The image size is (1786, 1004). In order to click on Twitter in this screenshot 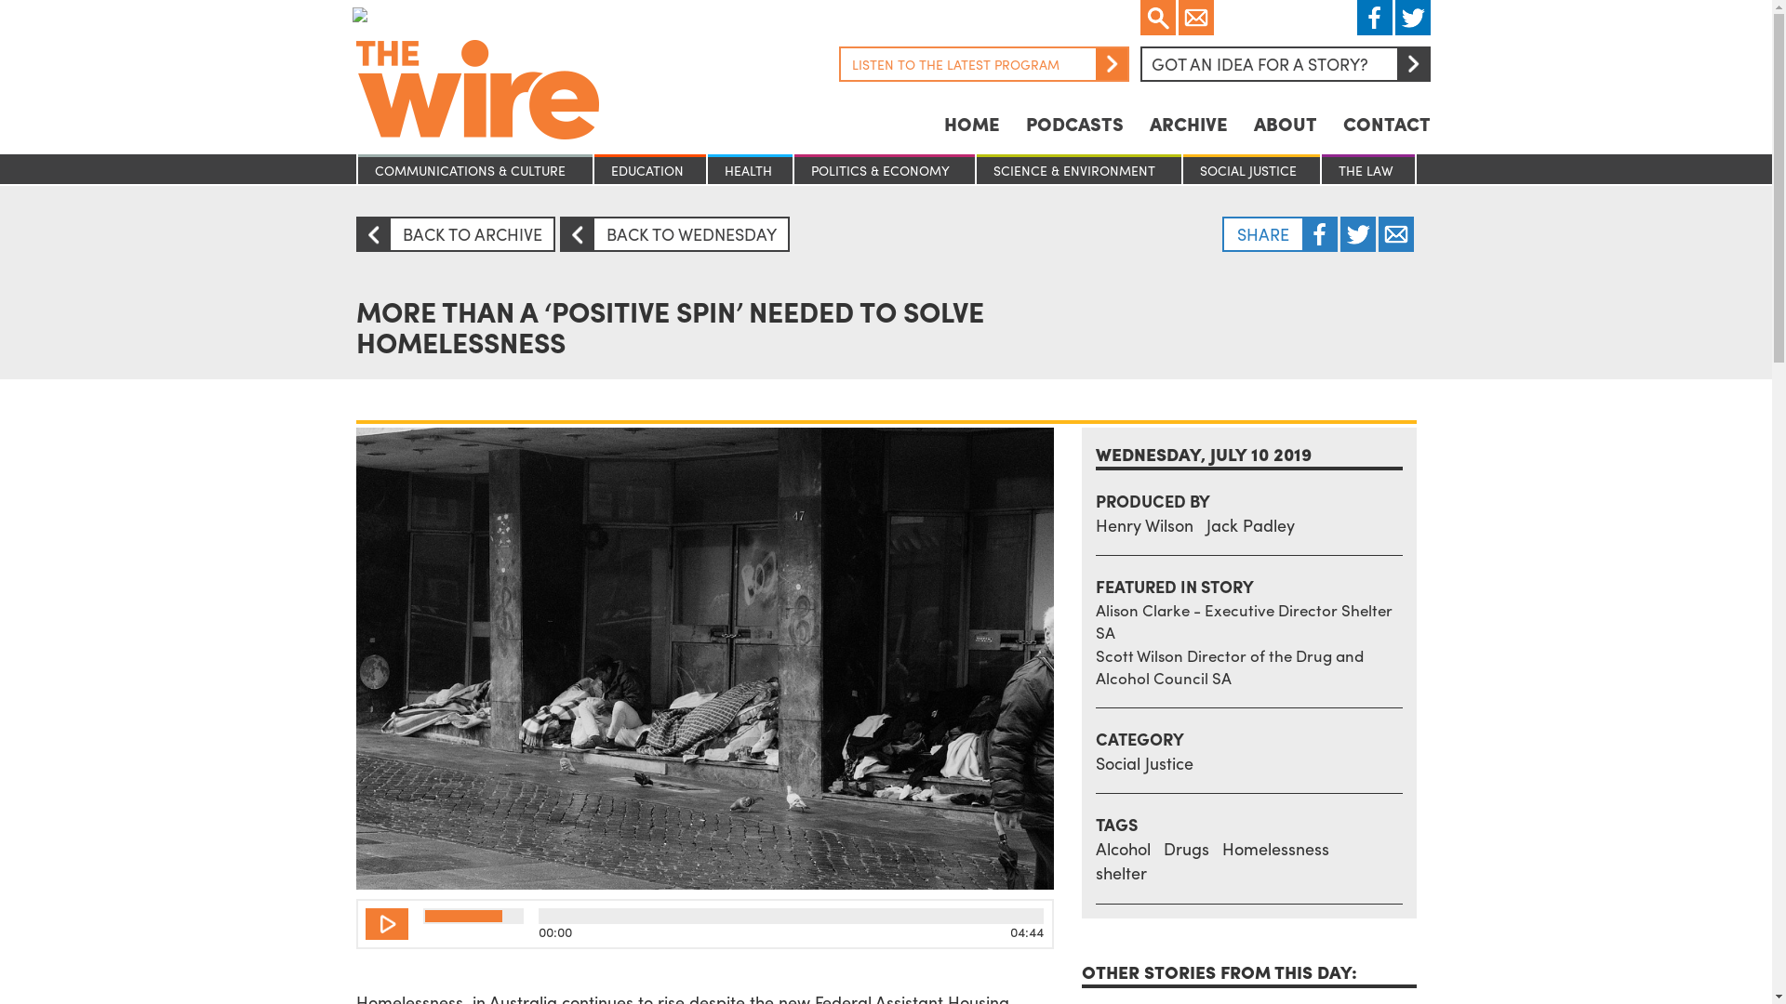, I will do `click(1357, 234)`.